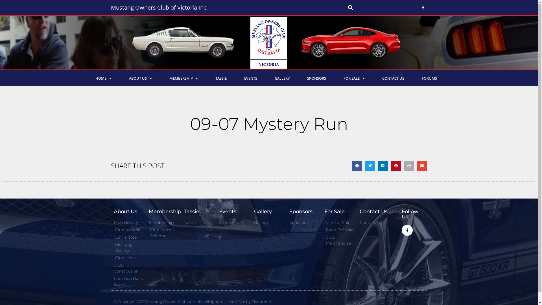 The width and height of the screenshot is (542, 305). I want to click on HOME, so click(103, 78).